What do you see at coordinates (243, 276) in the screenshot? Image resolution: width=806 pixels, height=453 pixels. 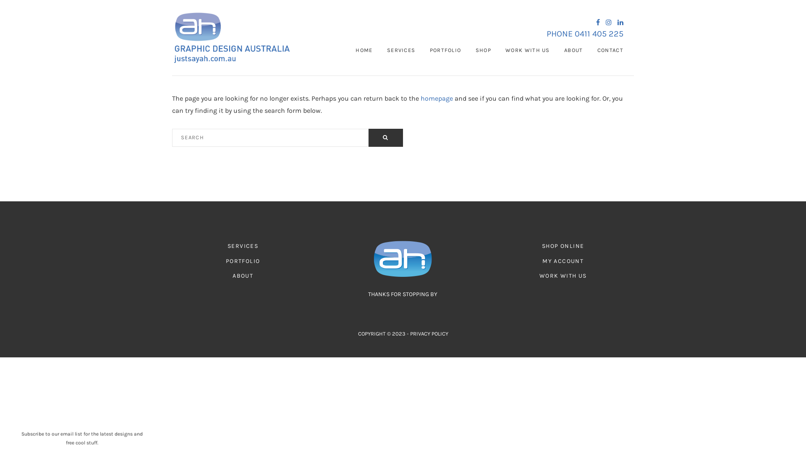 I see `ABOUT` at bounding box center [243, 276].